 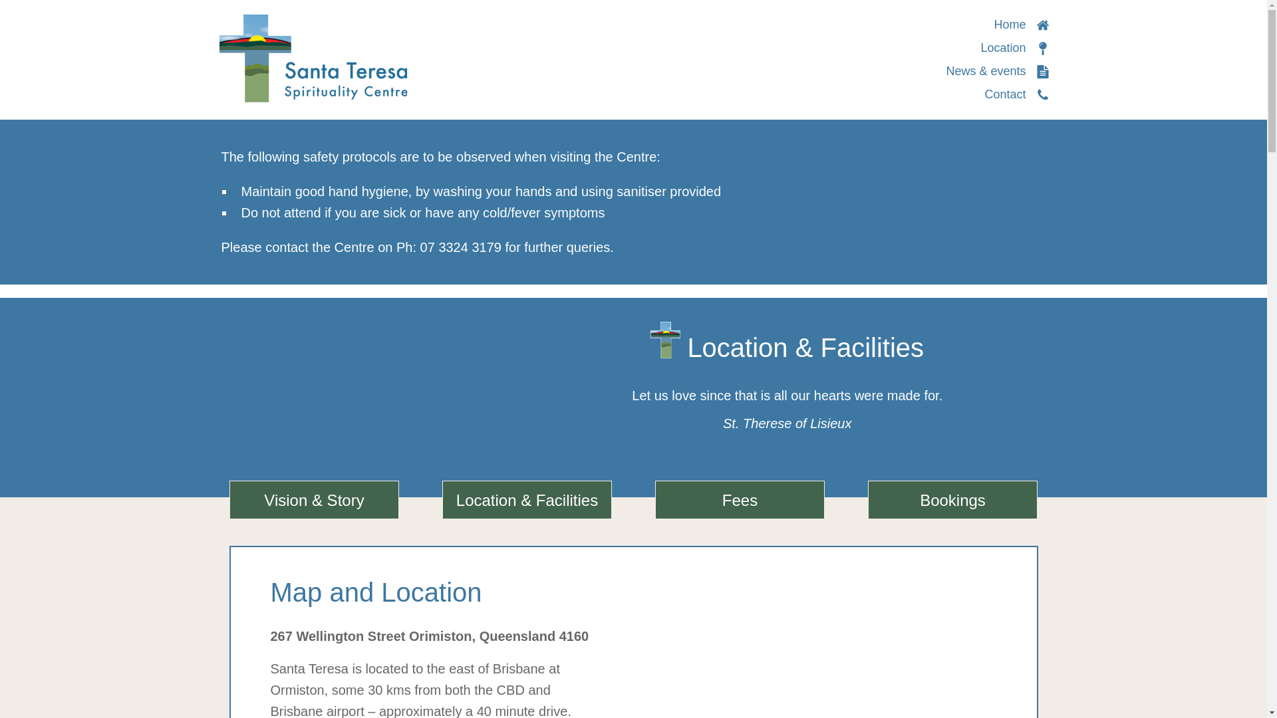 I want to click on Map and Location, so click(x=633, y=592).